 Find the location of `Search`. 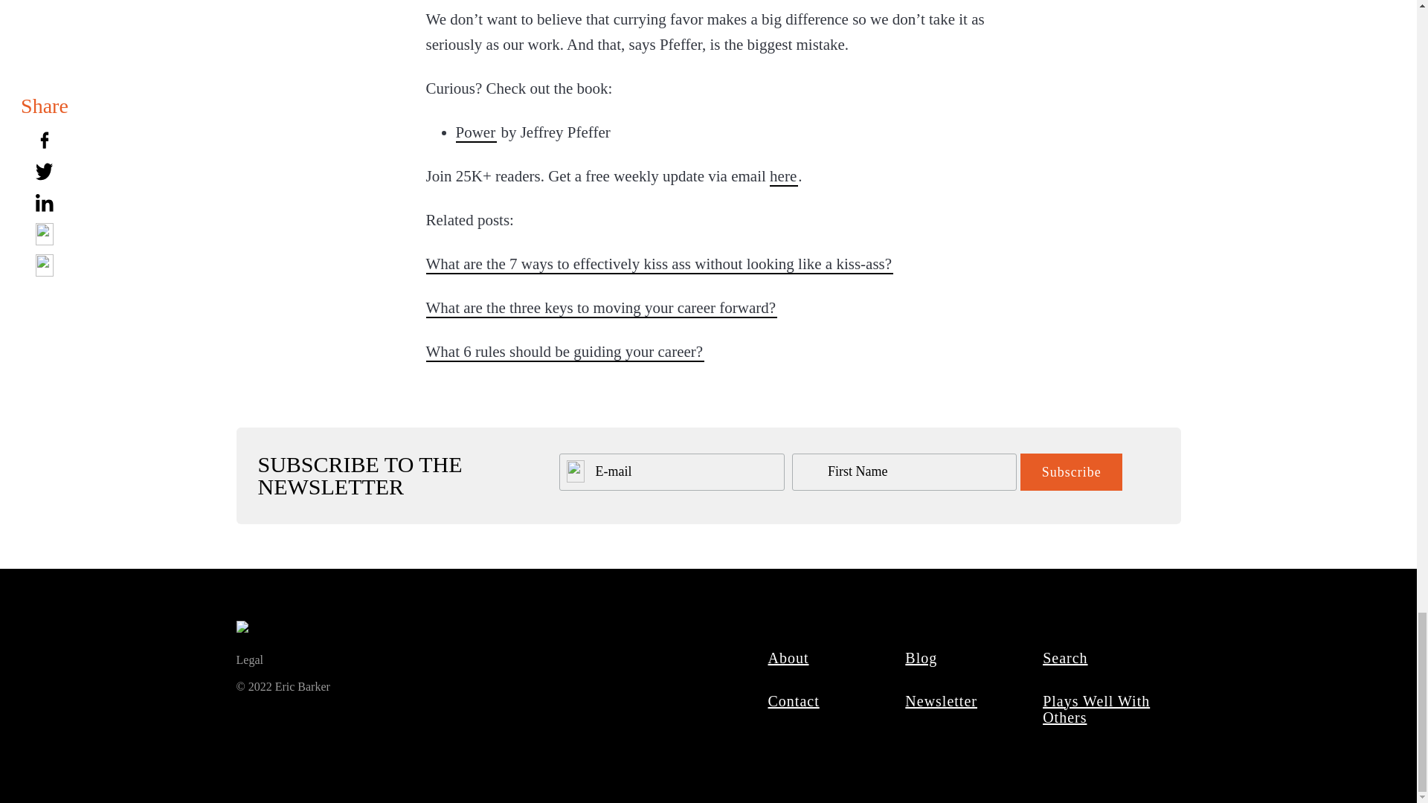

Search is located at coordinates (1065, 657).